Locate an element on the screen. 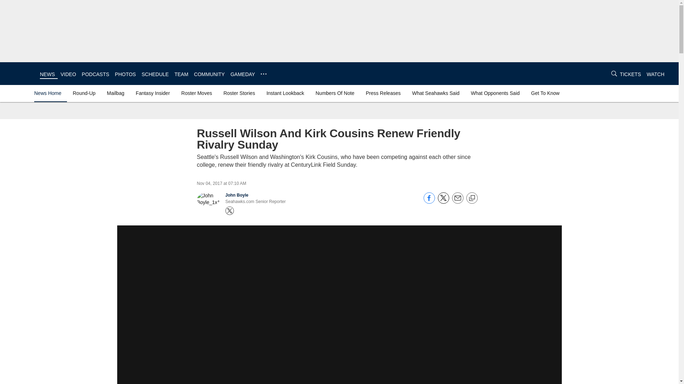  GAMEDAY is located at coordinates (243, 74).